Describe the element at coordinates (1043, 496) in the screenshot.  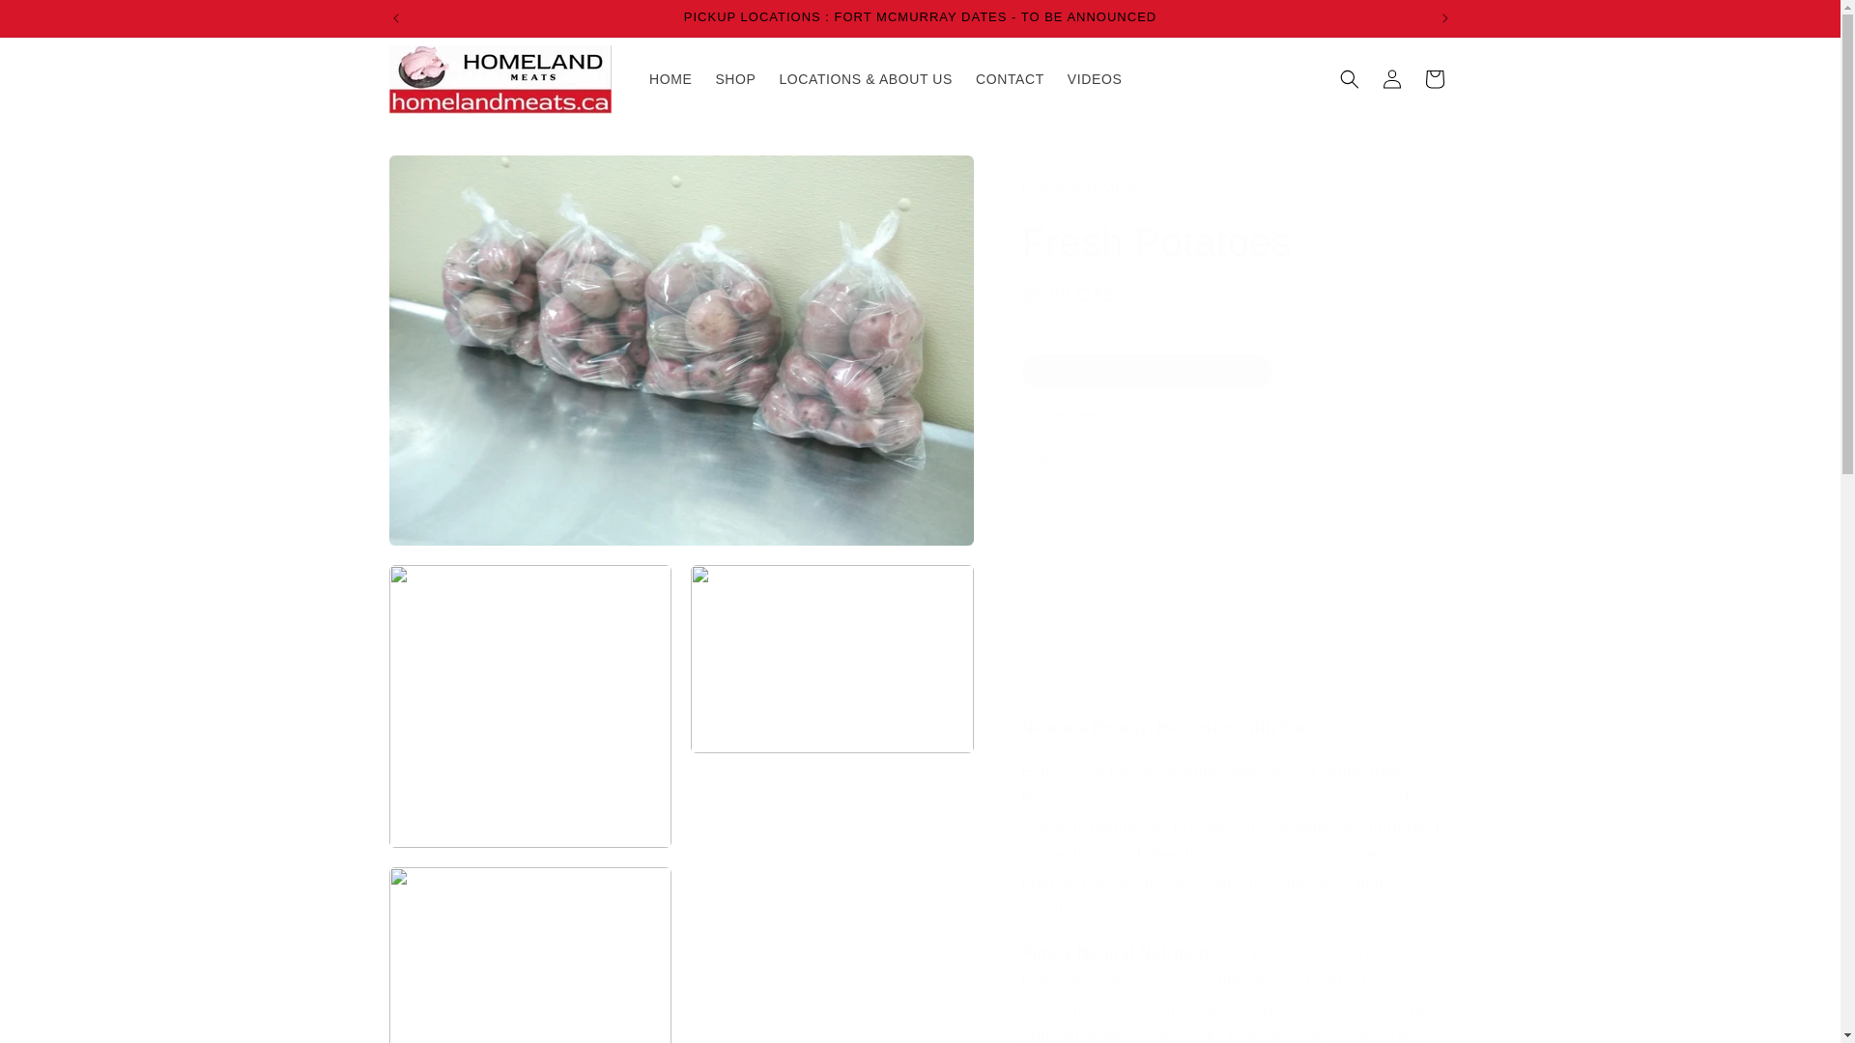
I see `Decrease quantity for Fresh Potatoes` at that location.